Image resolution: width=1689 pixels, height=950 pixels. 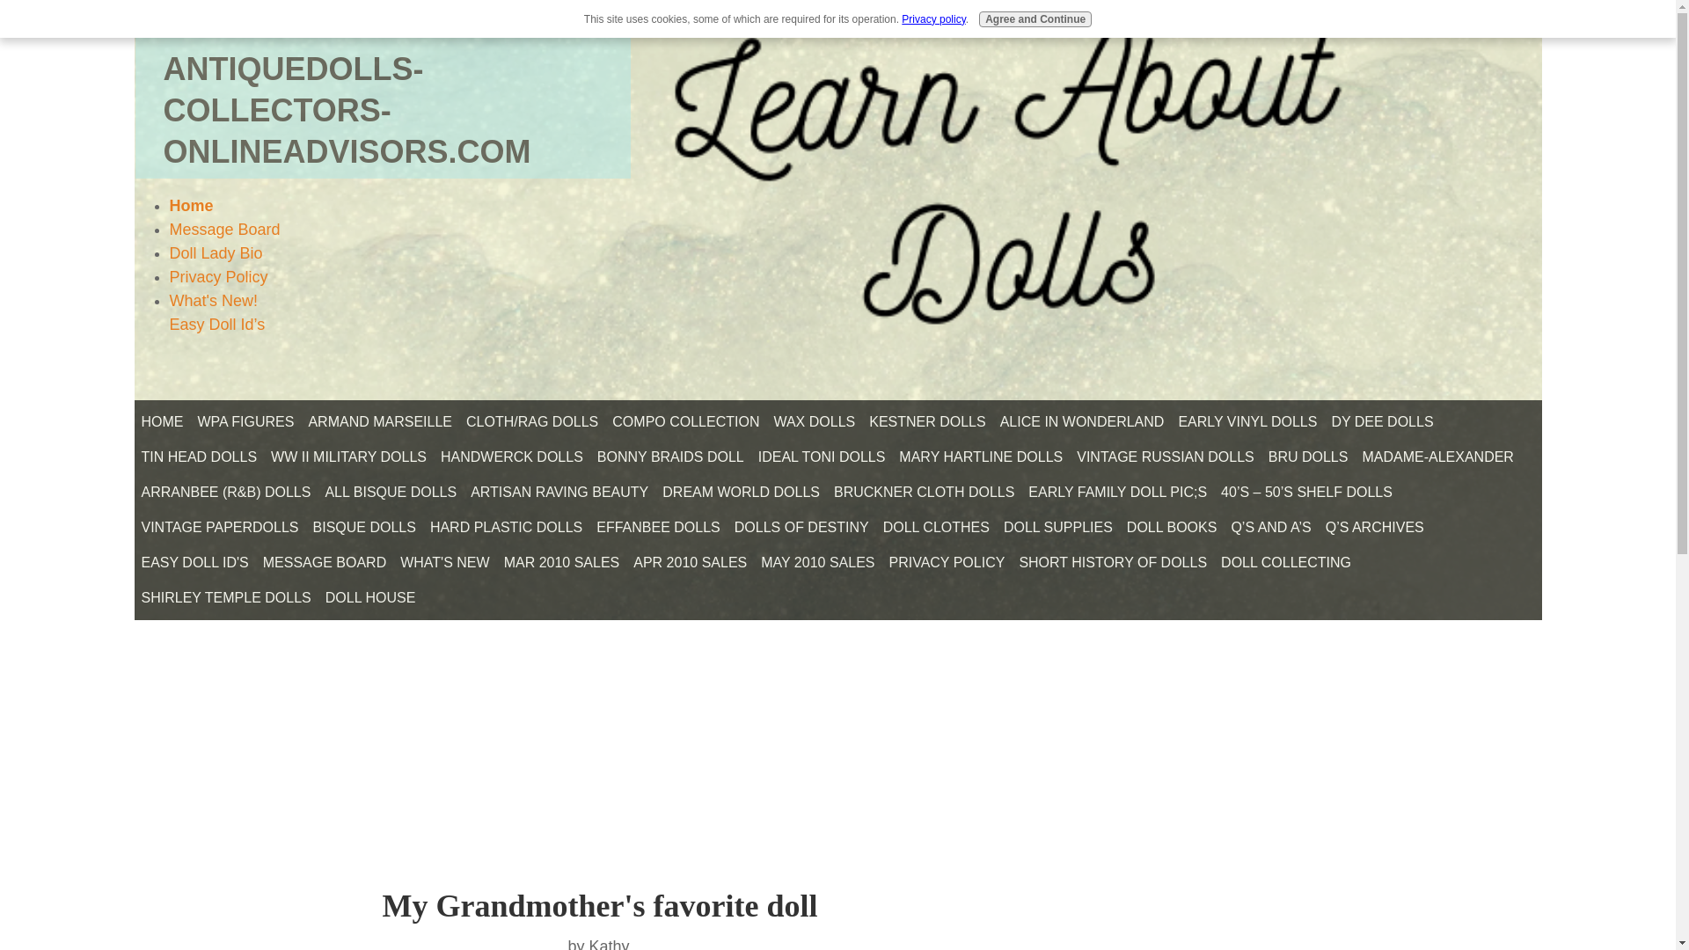 What do you see at coordinates (1165, 457) in the screenshot?
I see `VINTAGE RUSSIAN DOLLS` at bounding box center [1165, 457].